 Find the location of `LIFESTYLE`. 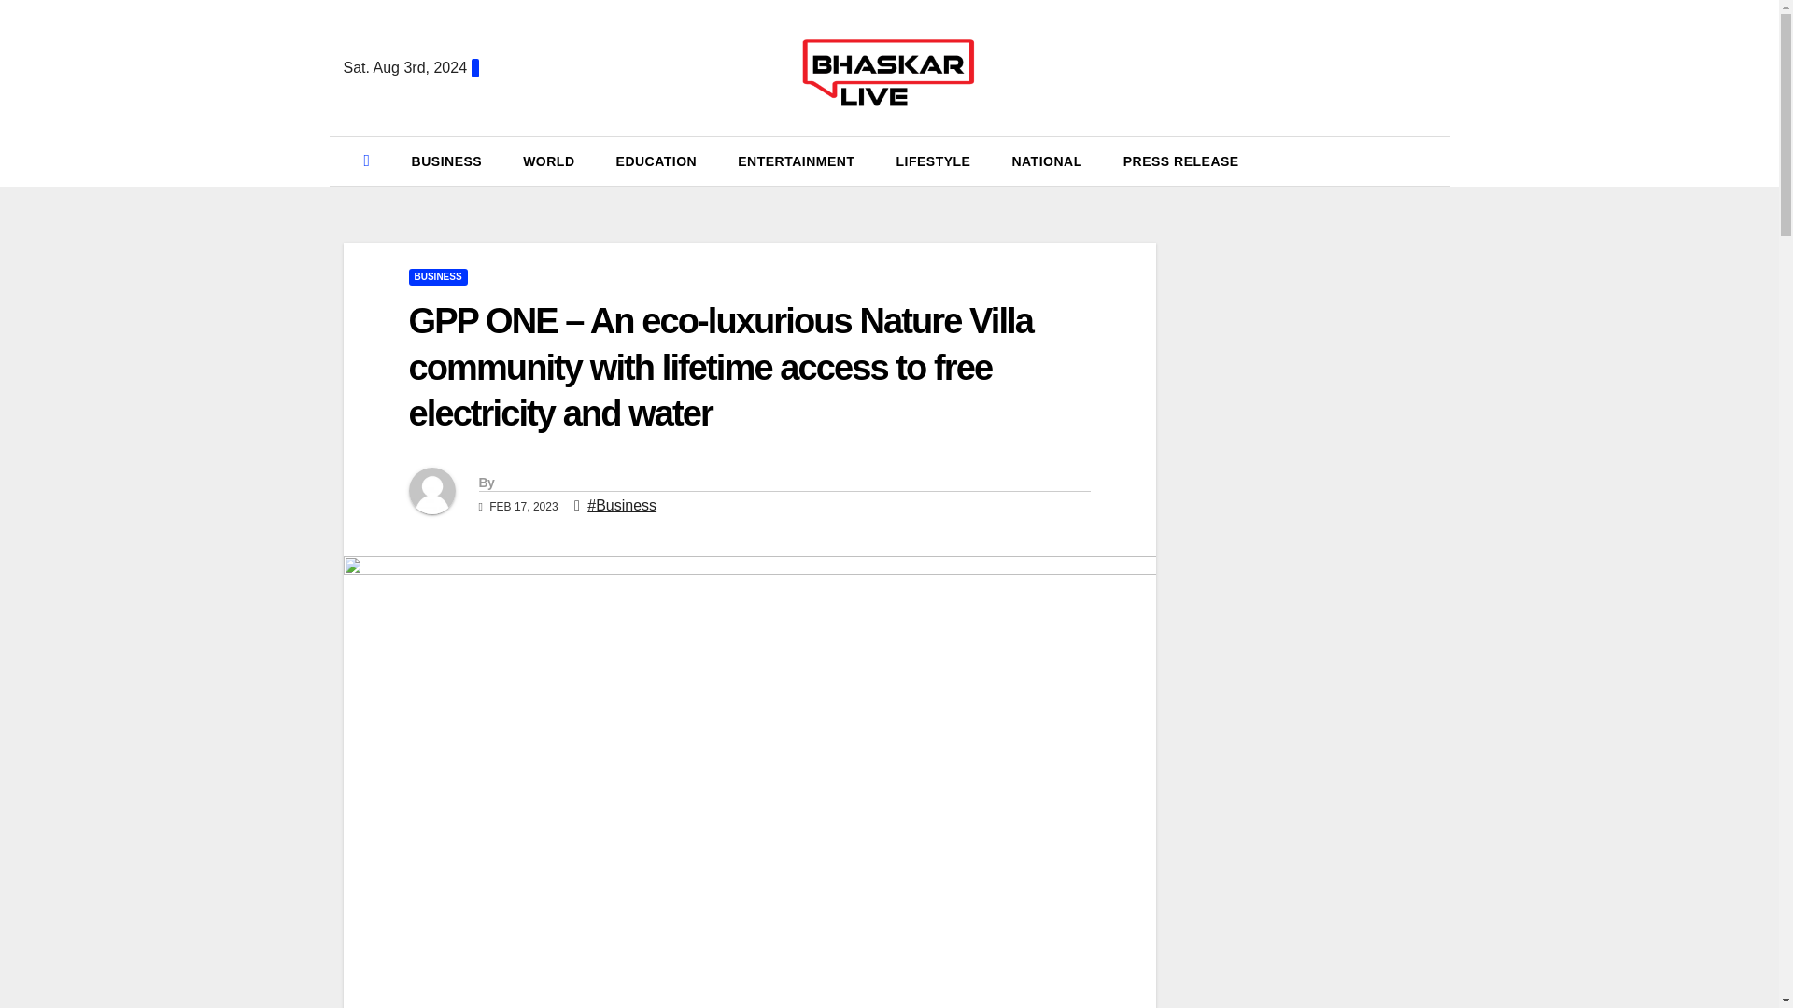

LIFESTYLE is located at coordinates (932, 161).